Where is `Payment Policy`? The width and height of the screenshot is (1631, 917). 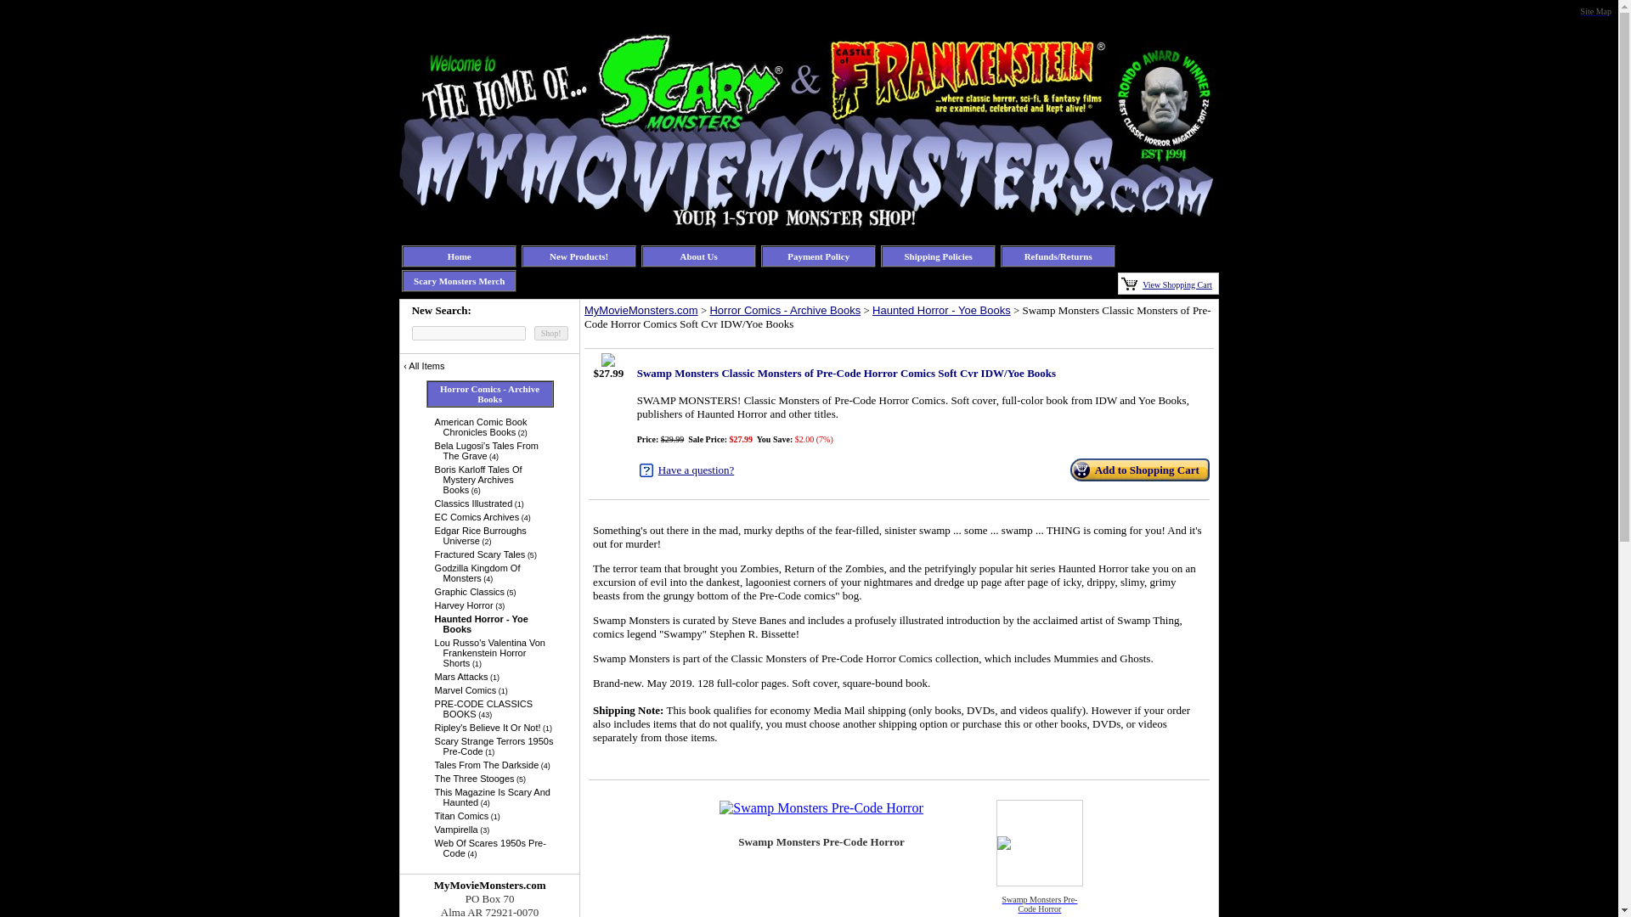 Payment Policy is located at coordinates (819, 256).